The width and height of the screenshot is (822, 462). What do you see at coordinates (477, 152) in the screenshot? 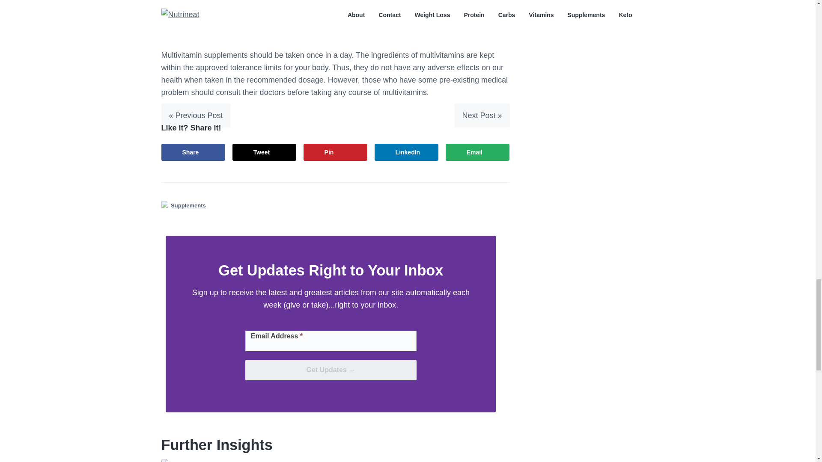
I see `Send over email` at bounding box center [477, 152].